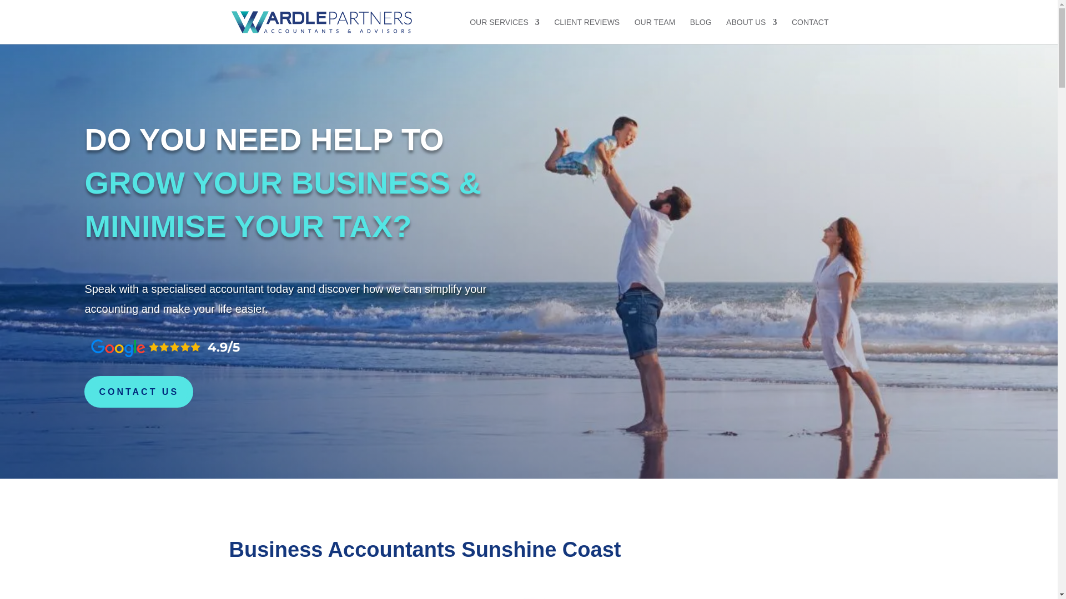 The image size is (1066, 599). I want to click on CLIENT REVIEWS, so click(586, 31).